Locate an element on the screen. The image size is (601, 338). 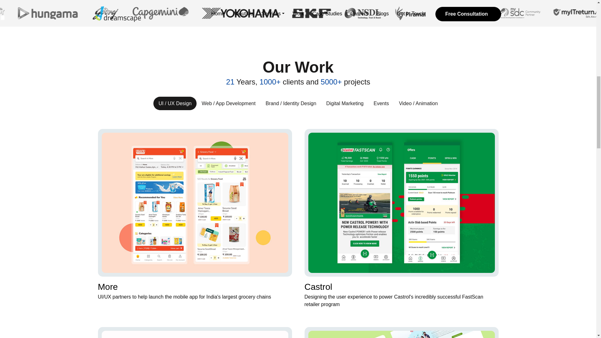
Digital Marketing is located at coordinates (344, 103).